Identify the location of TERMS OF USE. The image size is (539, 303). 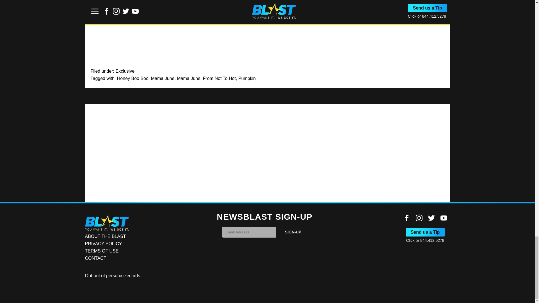
(102, 251).